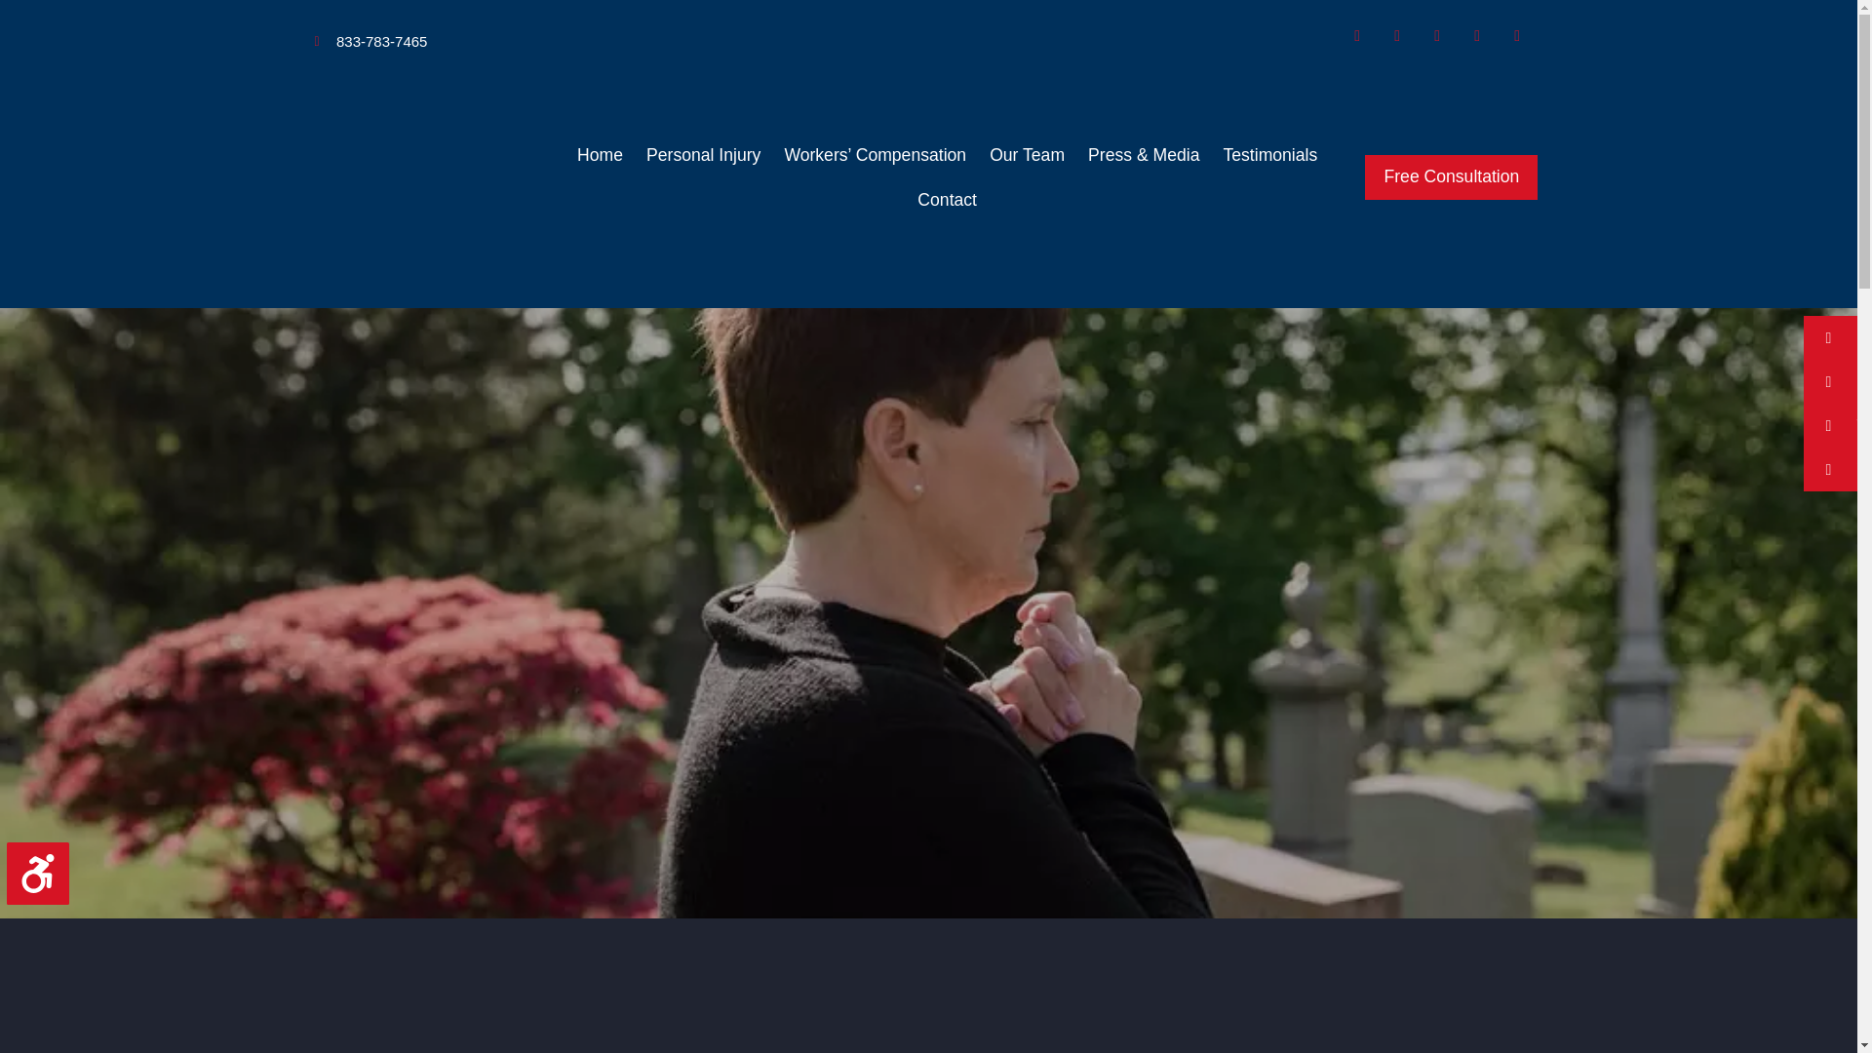 Image resolution: width=1872 pixels, height=1053 pixels. Describe the element at coordinates (599, 155) in the screenshot. I see `Home` at that location.